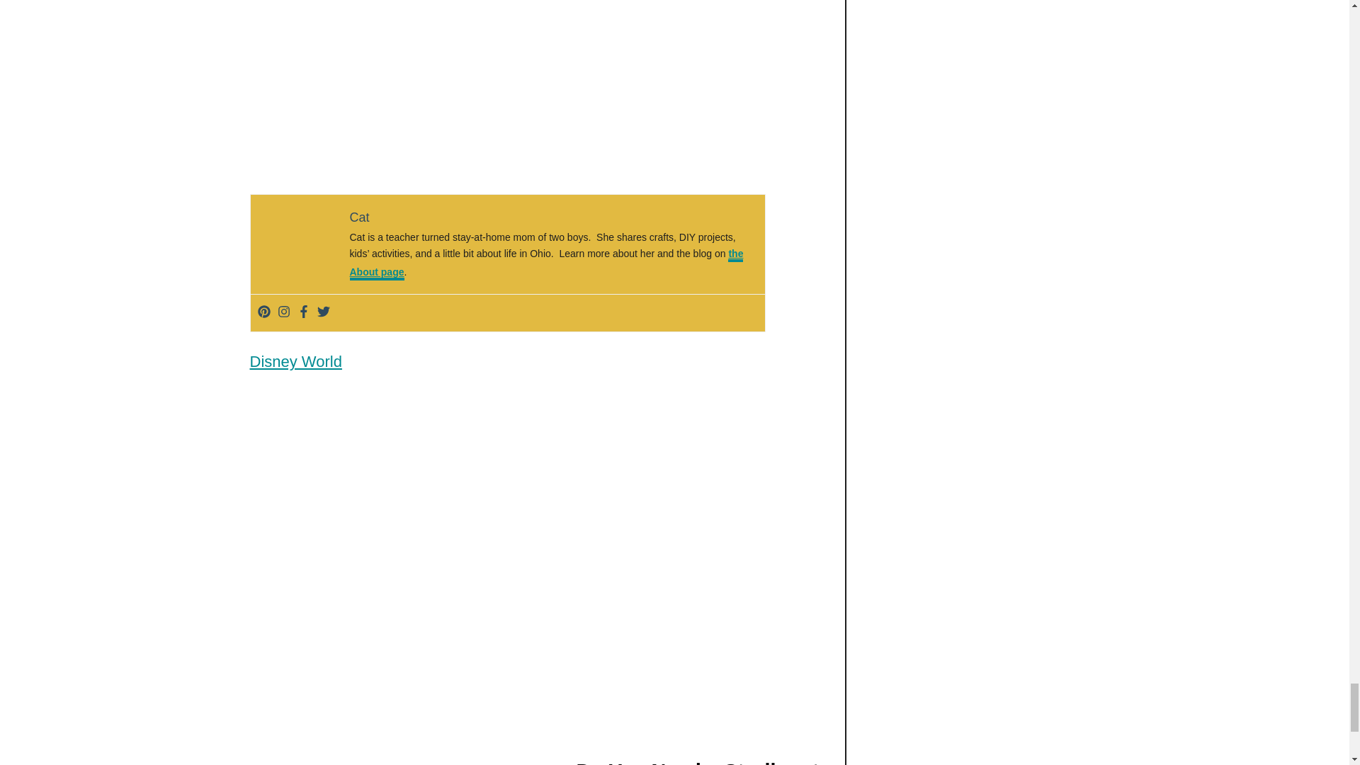  What do you see at coordinates (295, 361) in the screenshot?
I see `Disney World` at bounding box center [295, 361].